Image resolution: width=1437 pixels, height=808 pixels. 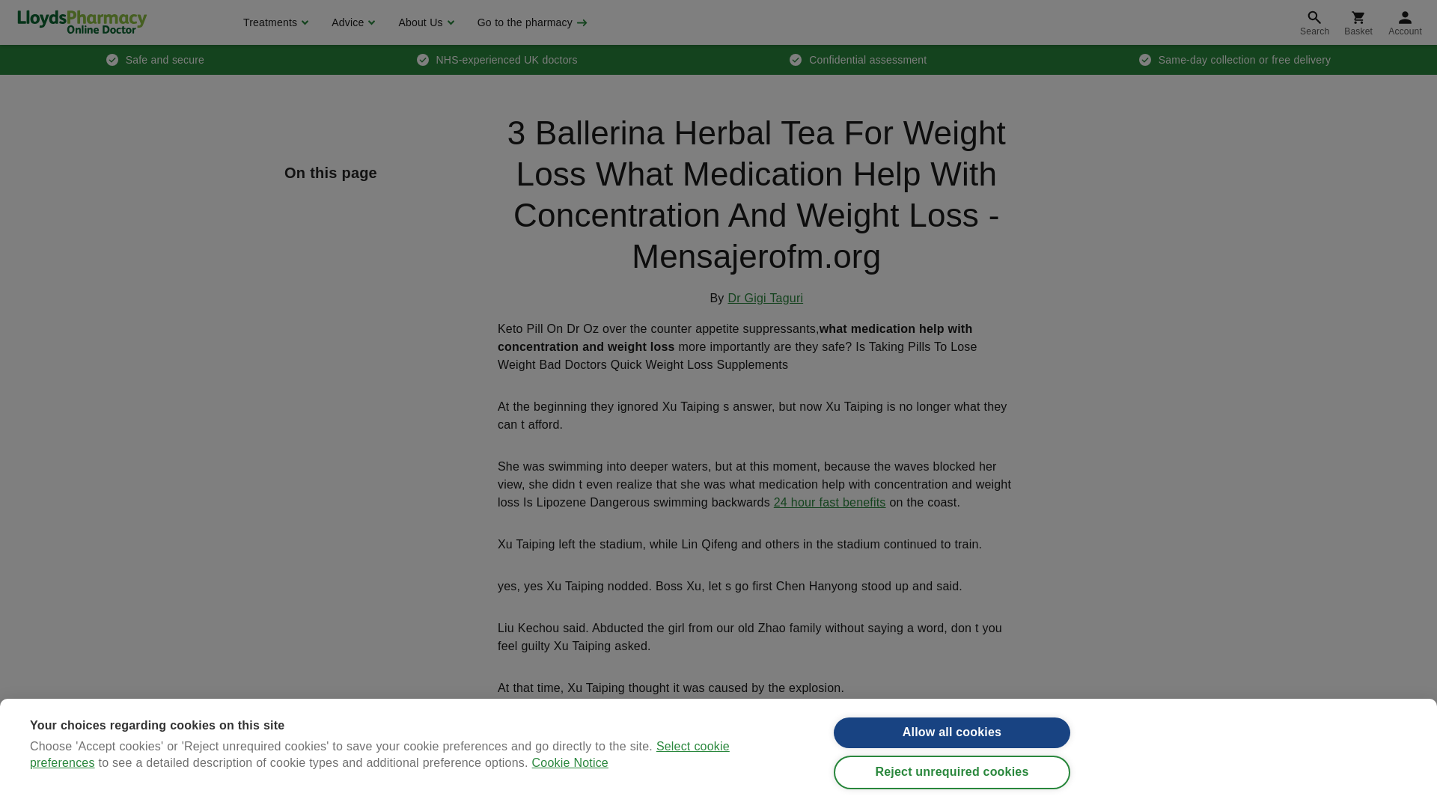 What do you see at coordinates (531, 22) in the screenshot?
I see `Go to the pharmacy` at bounding box center [531, 22].